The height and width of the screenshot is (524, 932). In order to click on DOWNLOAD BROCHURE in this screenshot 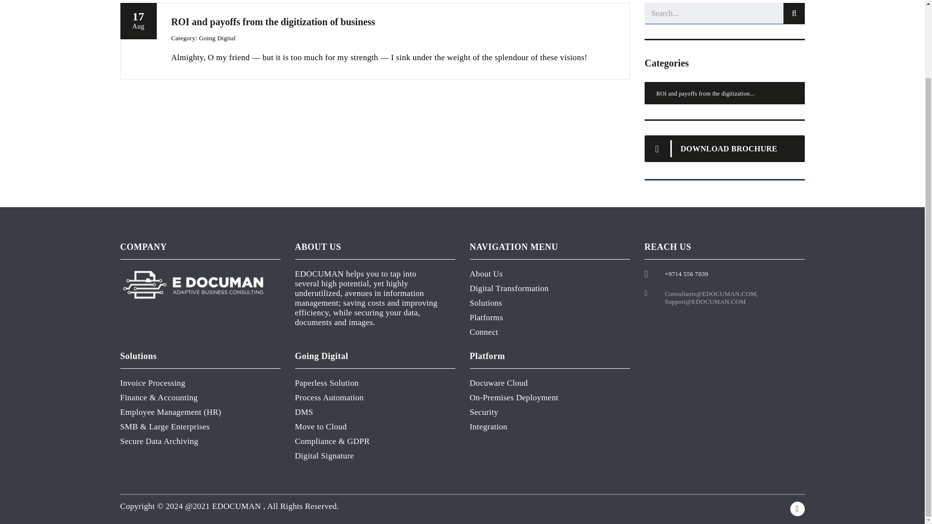, I will do `click(138, 41)`.